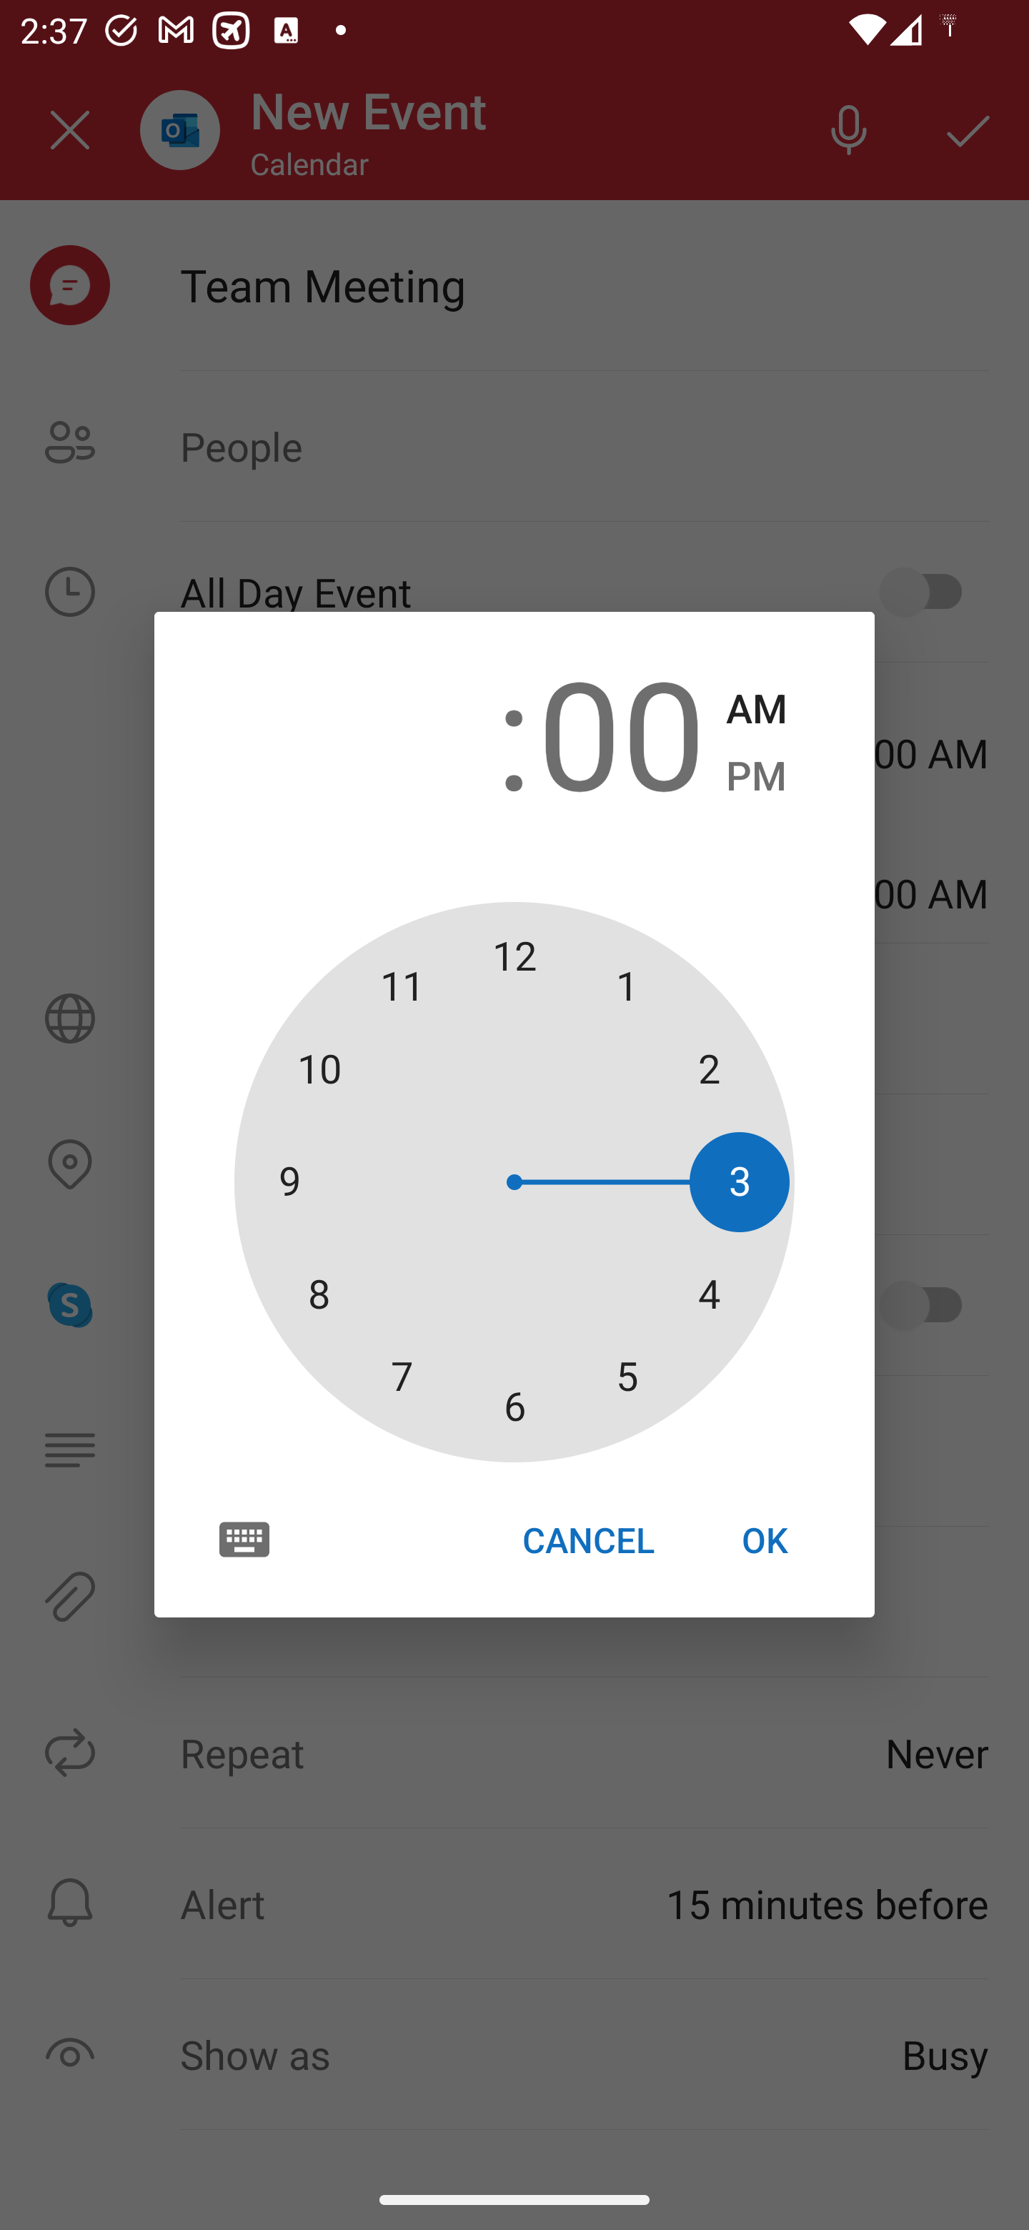  I want to click on 3, so click(406, 730).